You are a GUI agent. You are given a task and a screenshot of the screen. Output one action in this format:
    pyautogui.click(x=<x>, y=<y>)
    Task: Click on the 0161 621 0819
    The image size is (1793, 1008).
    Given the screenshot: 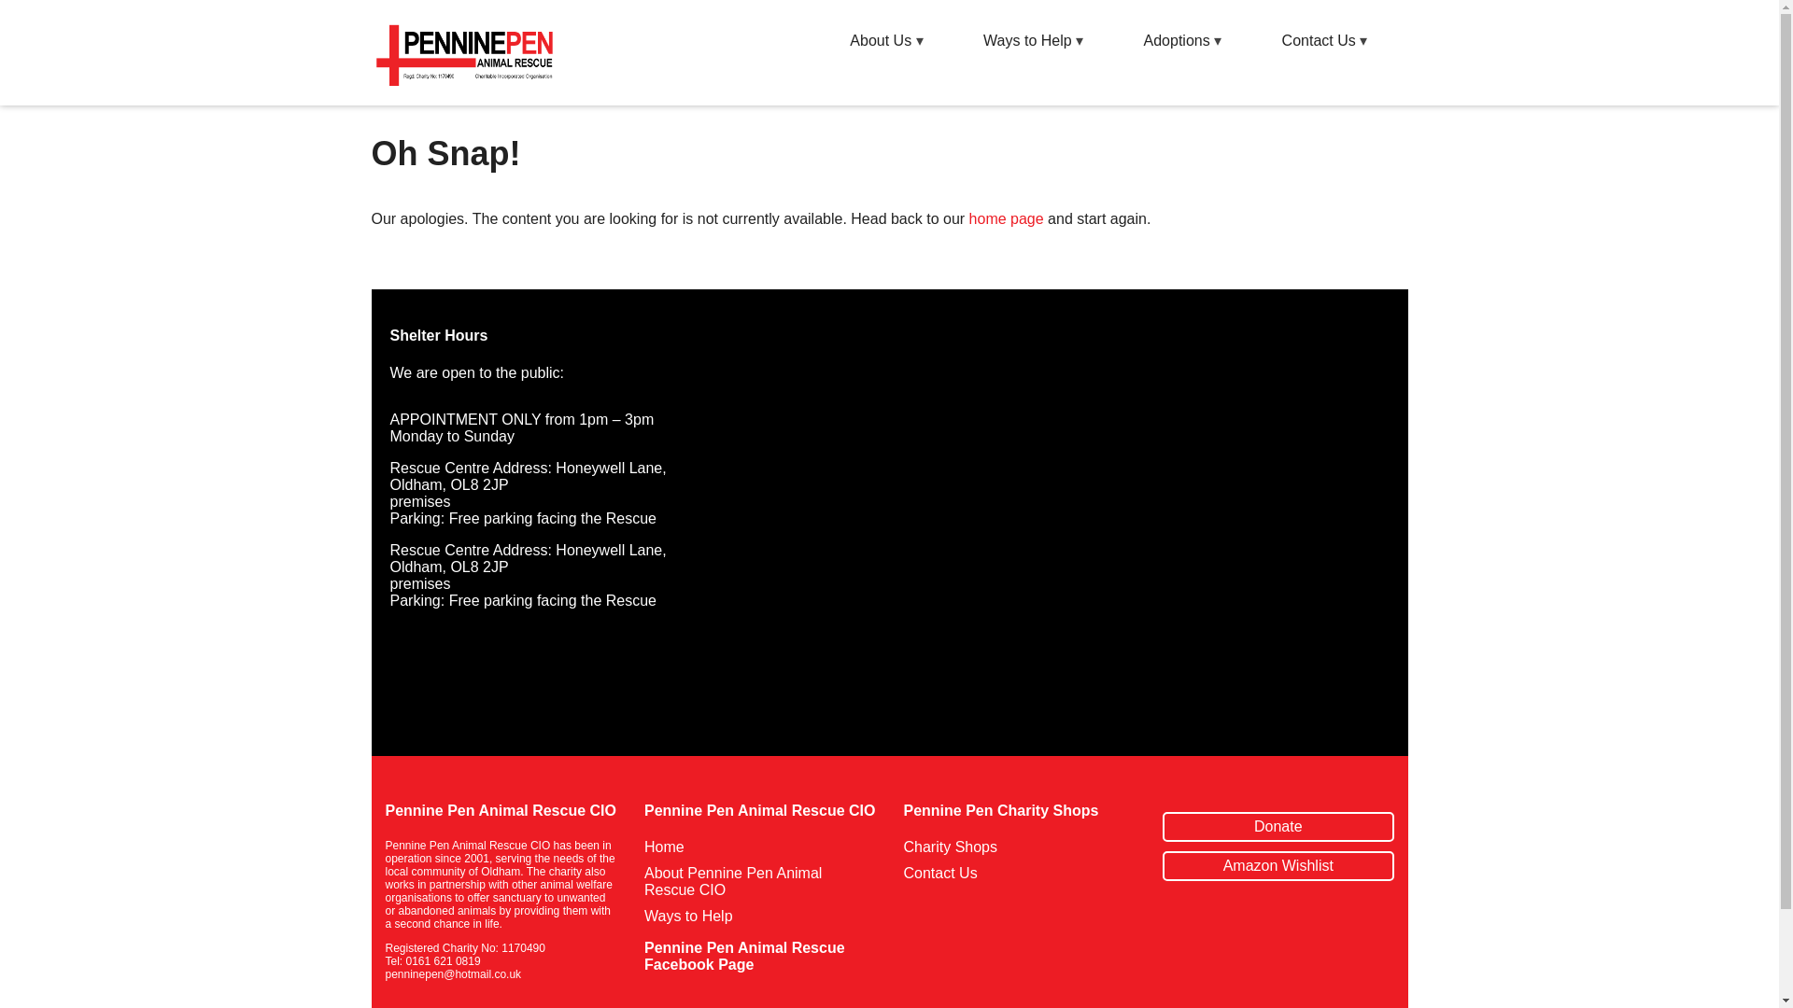 What is the action you would take?
    pyautogui.click(x=443, y=960)
    